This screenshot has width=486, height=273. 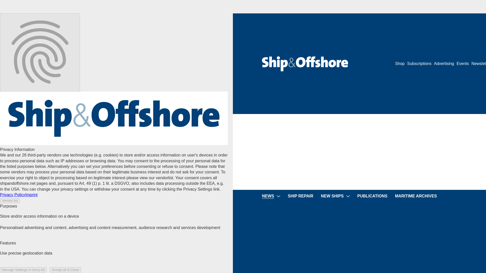 I want to click on Newsletter, so click(x=479, y=64).